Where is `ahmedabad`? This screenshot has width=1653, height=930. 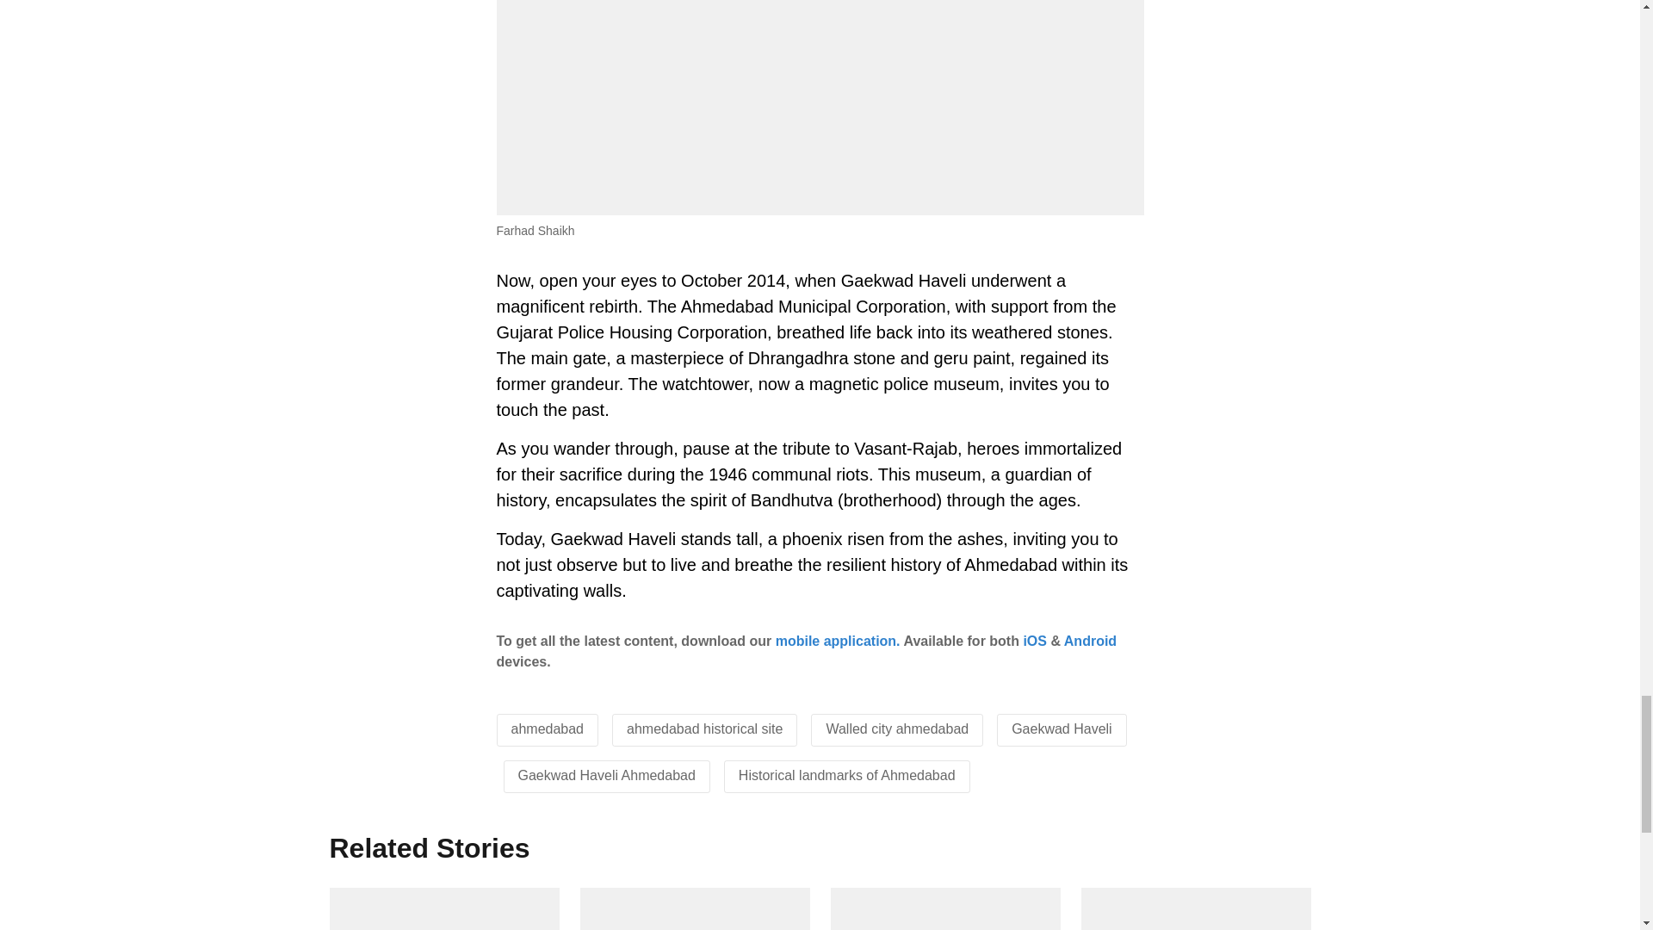 ahmedabad is located at coordinates (548, 728).